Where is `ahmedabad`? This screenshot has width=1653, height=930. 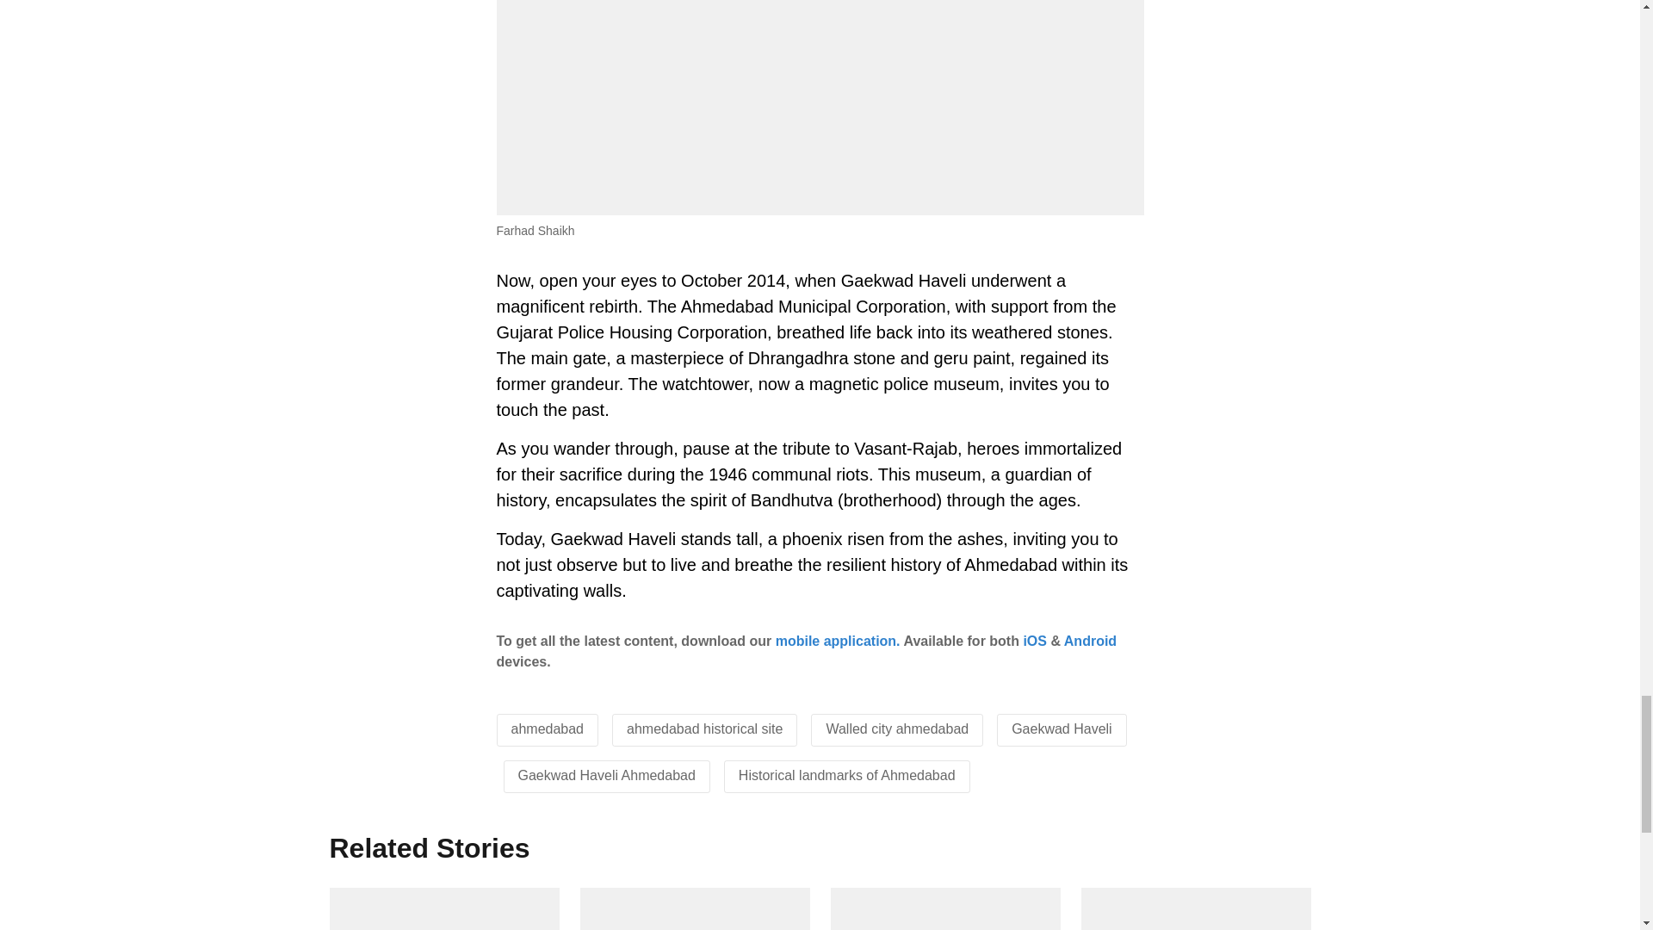 ahmedabad is located at coordinates (548, 728).